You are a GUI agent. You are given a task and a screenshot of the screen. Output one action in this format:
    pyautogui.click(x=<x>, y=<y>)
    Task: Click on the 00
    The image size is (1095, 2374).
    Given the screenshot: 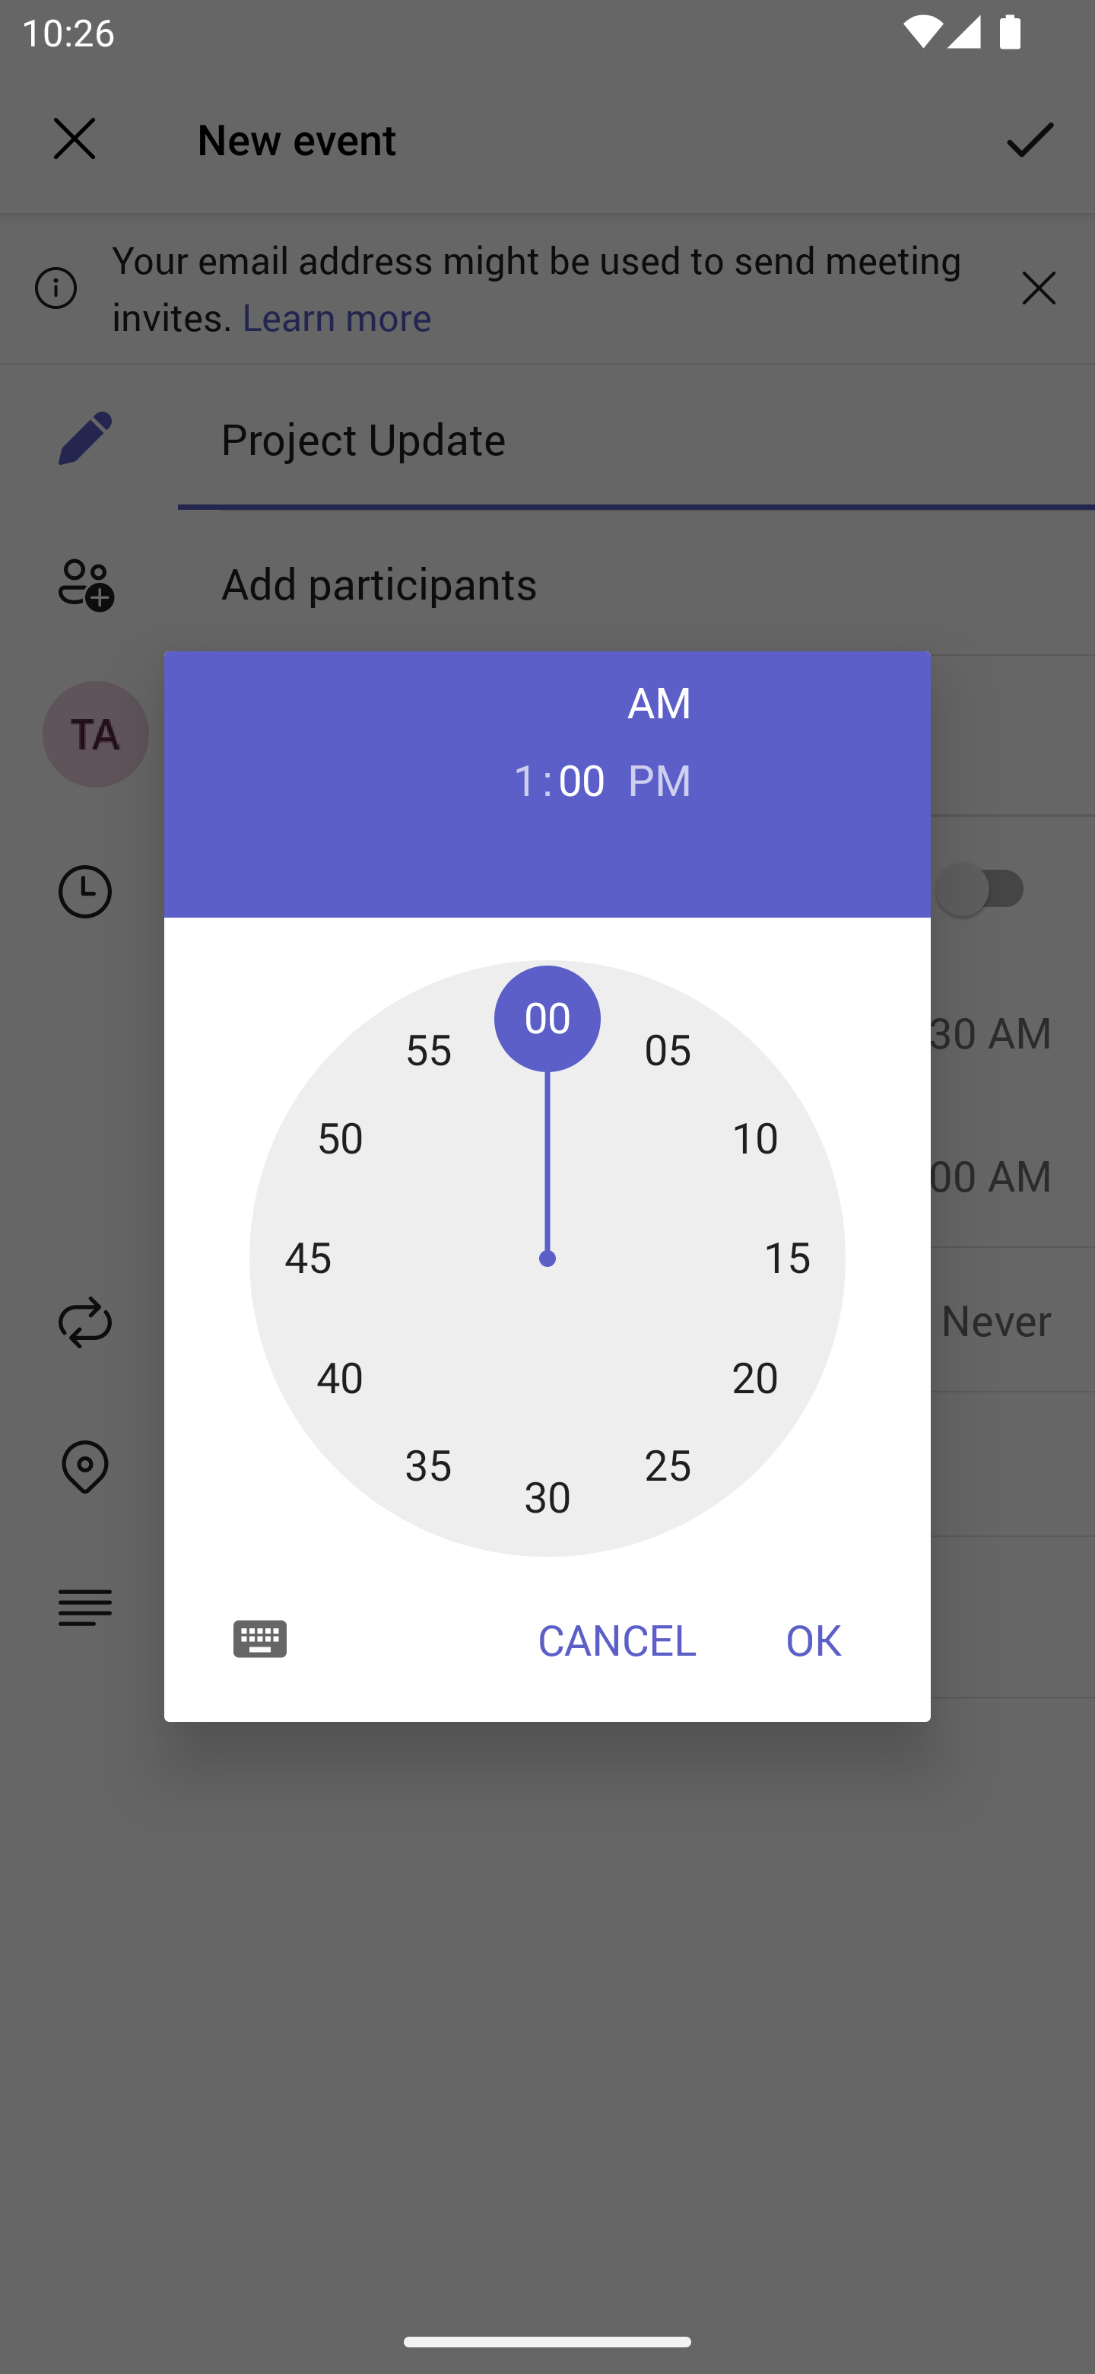 What is the action you would take?
    pyautogui.click(x=582, y=778)
    